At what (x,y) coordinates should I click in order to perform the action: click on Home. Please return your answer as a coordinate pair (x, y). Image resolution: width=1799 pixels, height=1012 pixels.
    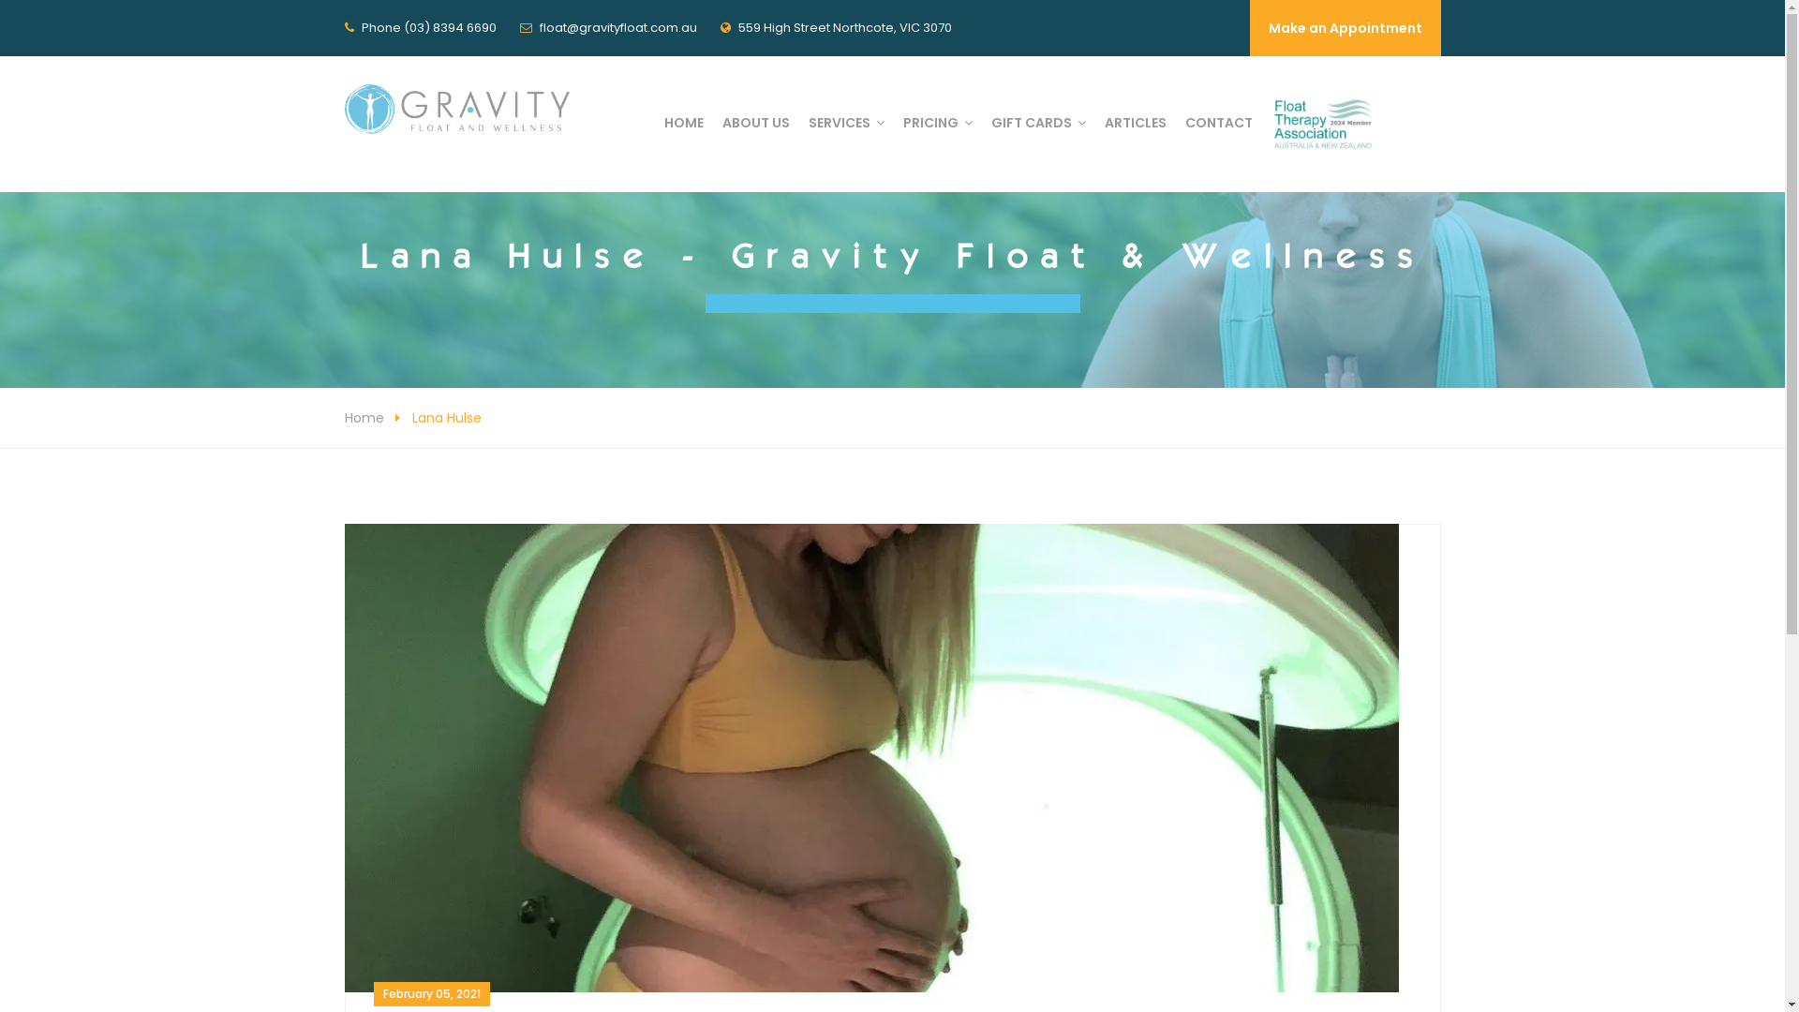
    Looking at the image, I should click on (364, 418).